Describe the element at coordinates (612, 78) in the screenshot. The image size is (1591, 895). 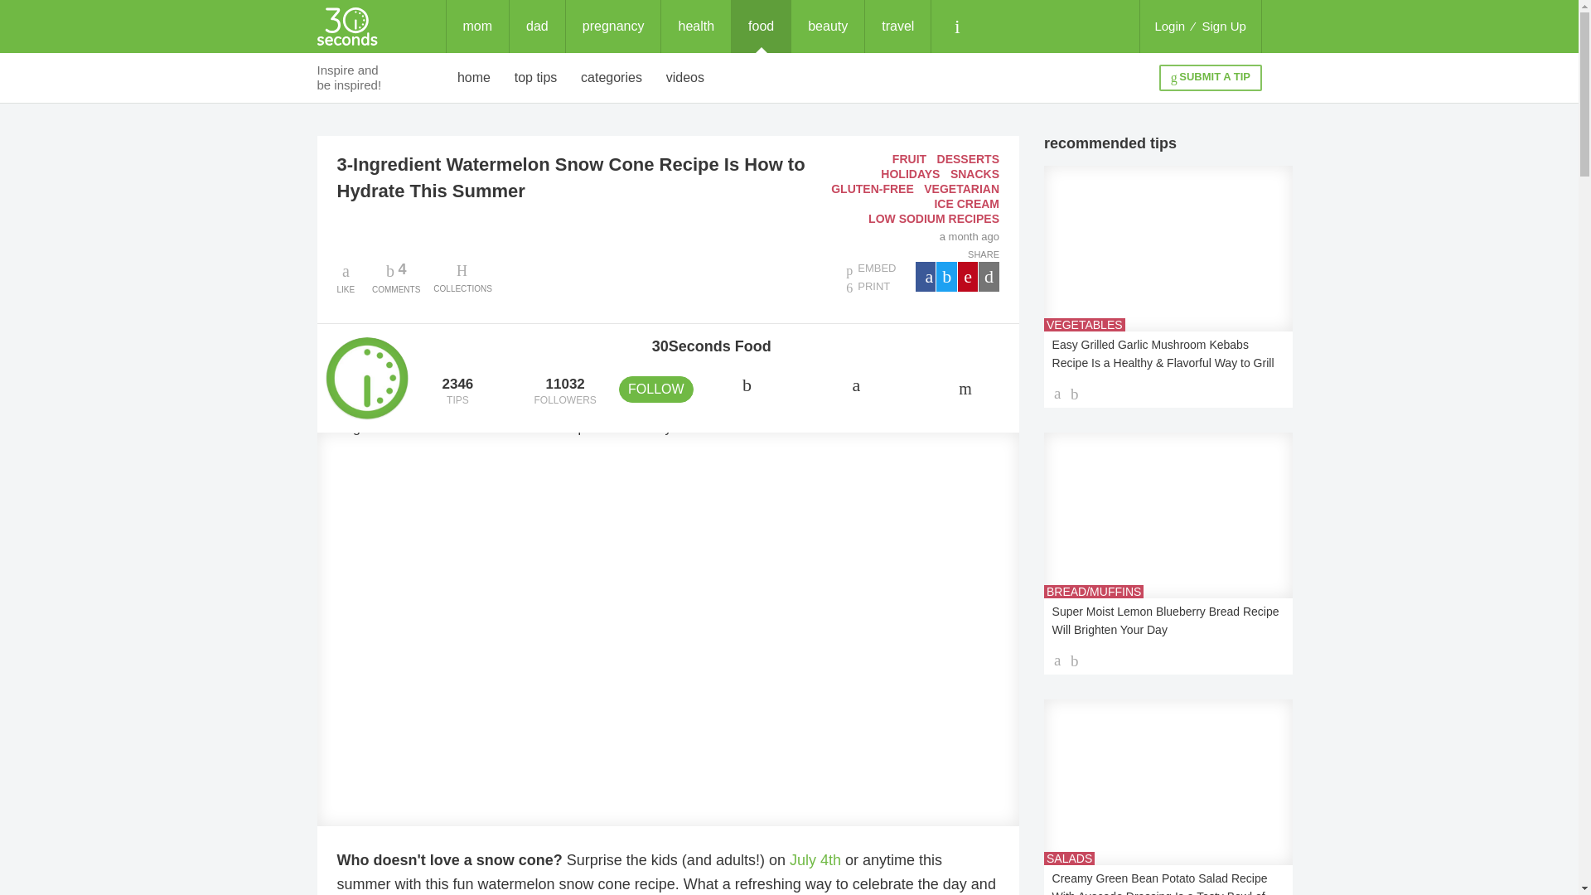
I see `categories` at that location.